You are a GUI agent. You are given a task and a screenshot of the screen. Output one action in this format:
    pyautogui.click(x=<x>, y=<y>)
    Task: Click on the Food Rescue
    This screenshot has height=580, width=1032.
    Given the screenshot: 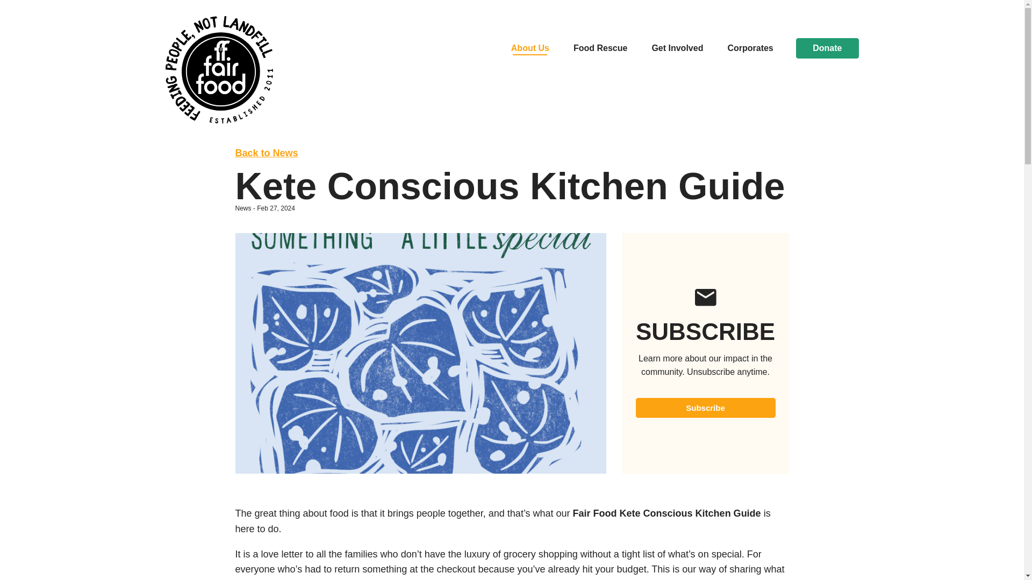 What is the action you would take?
    pyautogui.click(x=600, y=48)
    